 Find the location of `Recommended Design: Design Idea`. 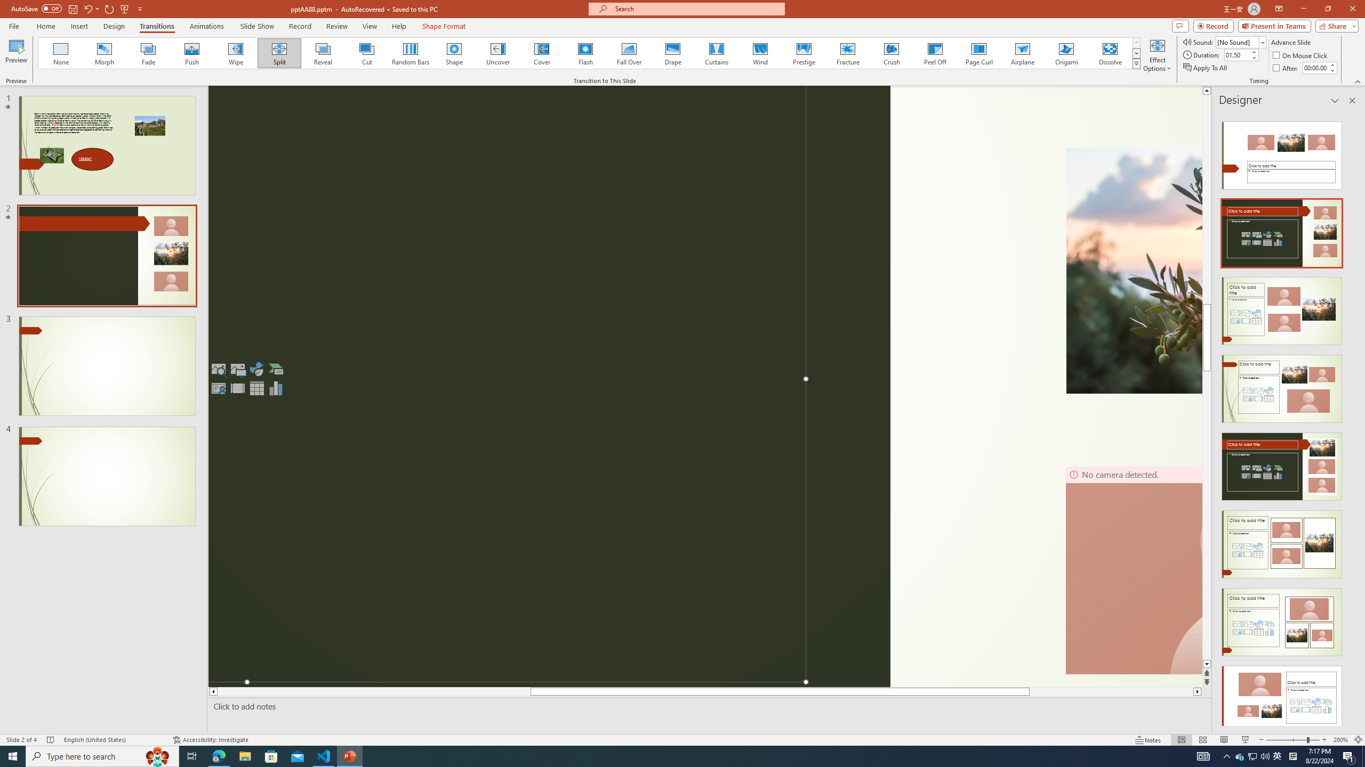

Recommended Design: Design Idea is located at coordinates (1282, 152).